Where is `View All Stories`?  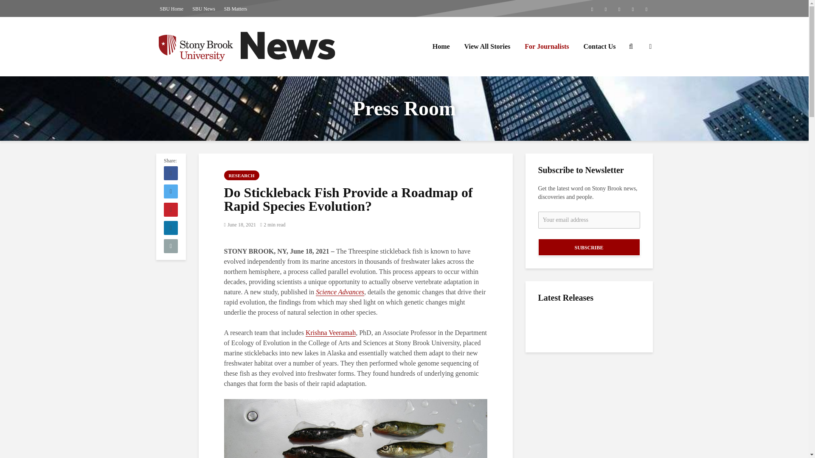 View All Stories is located at coordinates (487, 46).